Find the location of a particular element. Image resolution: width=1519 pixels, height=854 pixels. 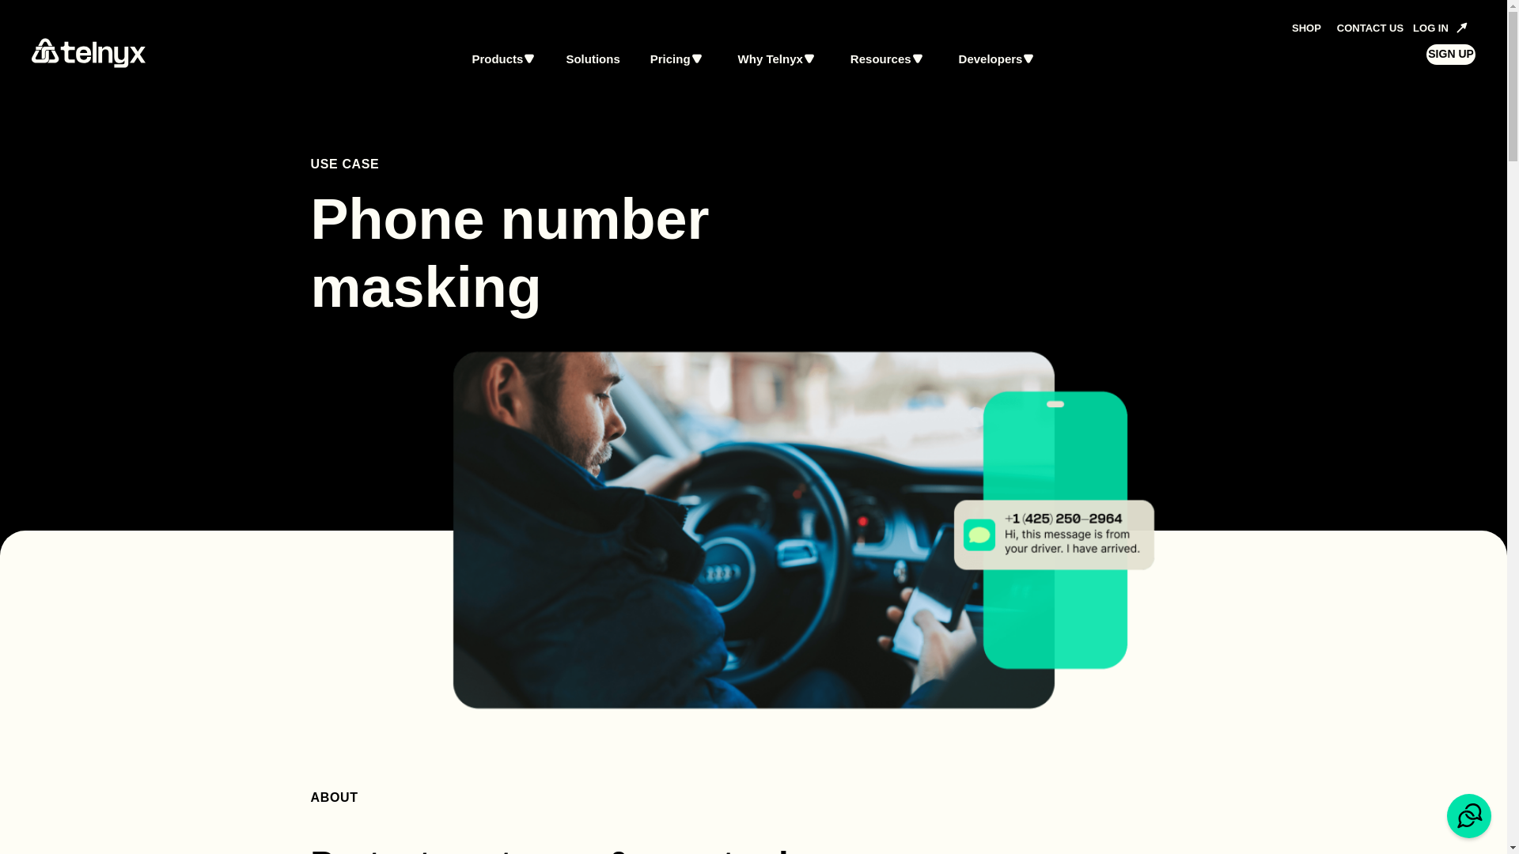

SIGN UP is located at coordinates (1450, 55).